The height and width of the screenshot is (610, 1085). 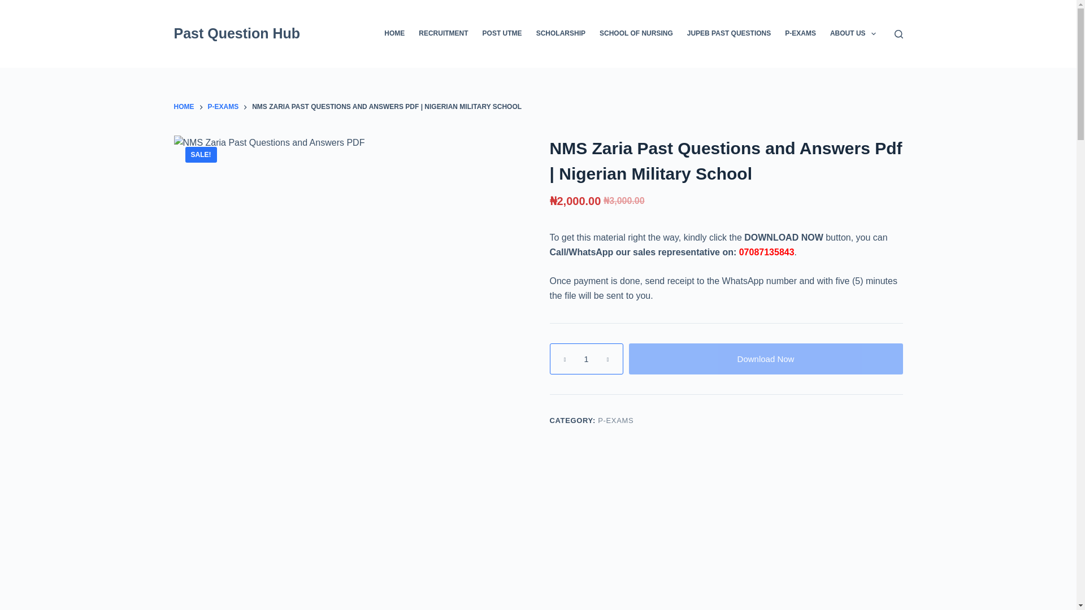 What do you see at coordinates (184, 107) in the screenshot?
I see `HOME` at bounding box center [184, 107].